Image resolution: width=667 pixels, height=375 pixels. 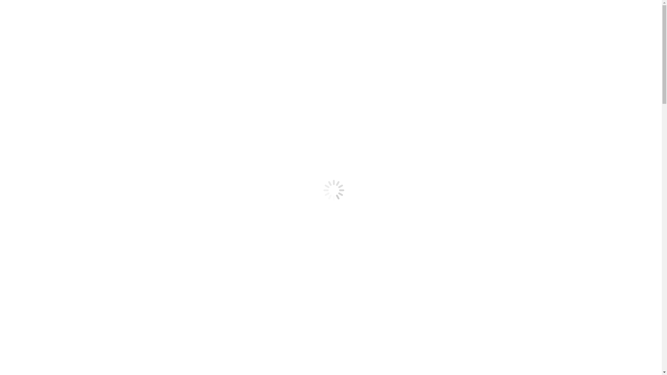 What do you see at coordinates (19, 6) in the screenshot?
I see `Skip to content` at bounding box center [19, 6].